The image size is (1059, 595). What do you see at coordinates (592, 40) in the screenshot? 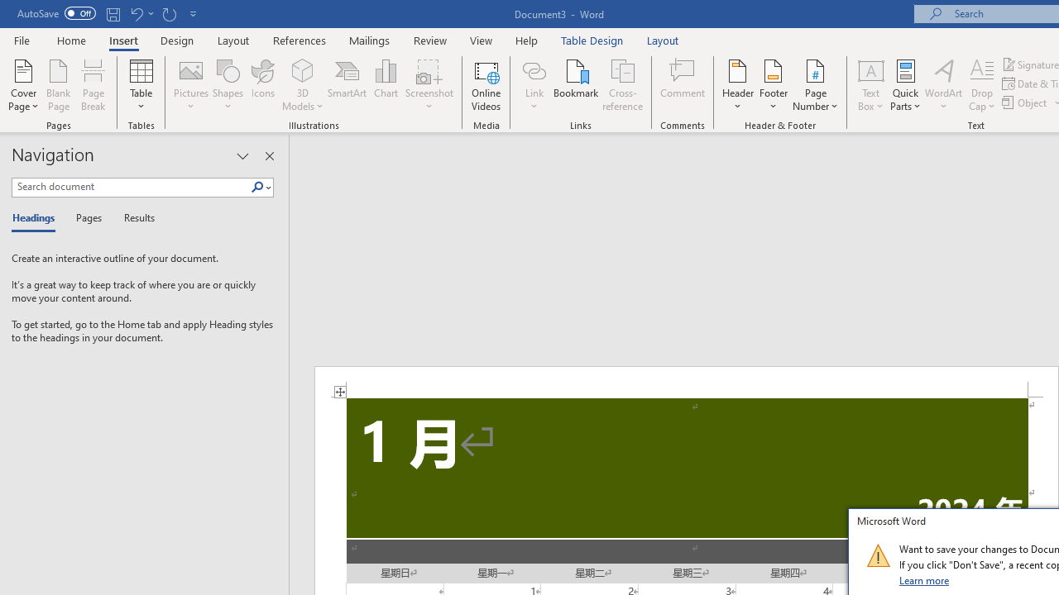
I see `Table Design` at bounding box center [592, 40].